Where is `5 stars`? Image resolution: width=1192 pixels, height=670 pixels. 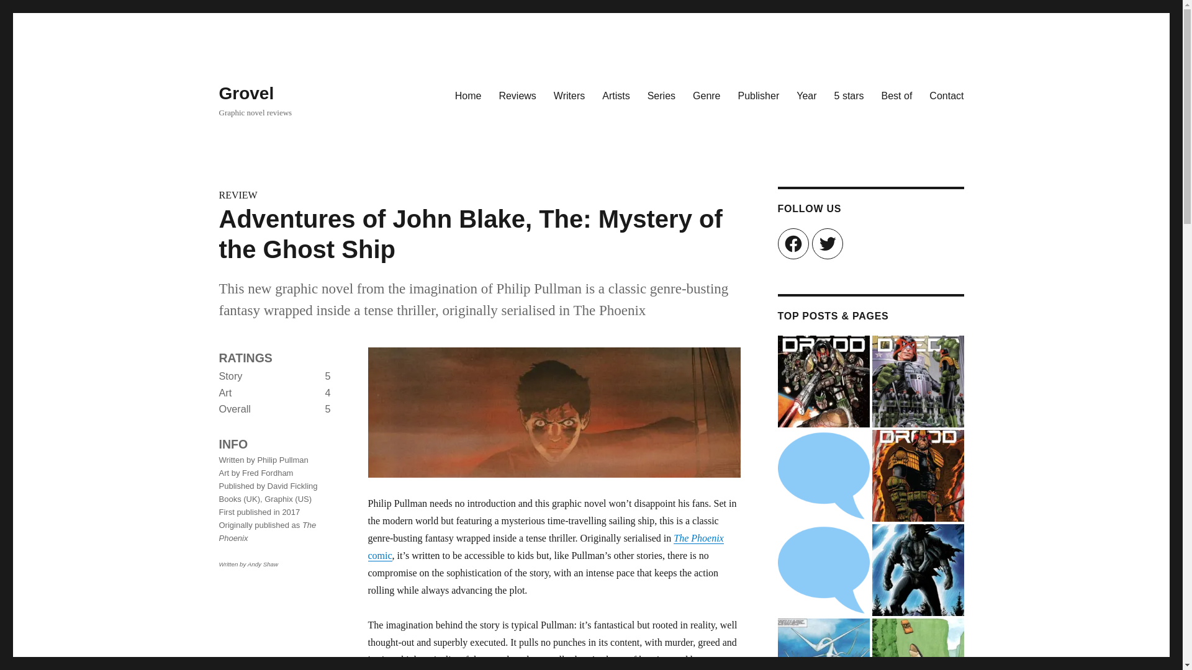
5 stars is located at coordinates (849, 95).